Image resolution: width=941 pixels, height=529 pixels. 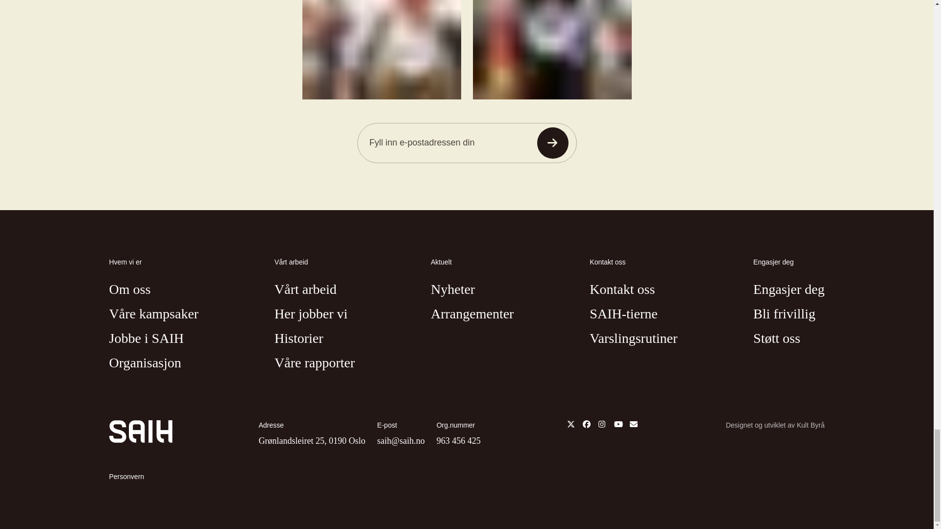 What do you see at coordinates (453, 289) in the screenshot?
I see `Nyheter` at bounding box center [453, 289].